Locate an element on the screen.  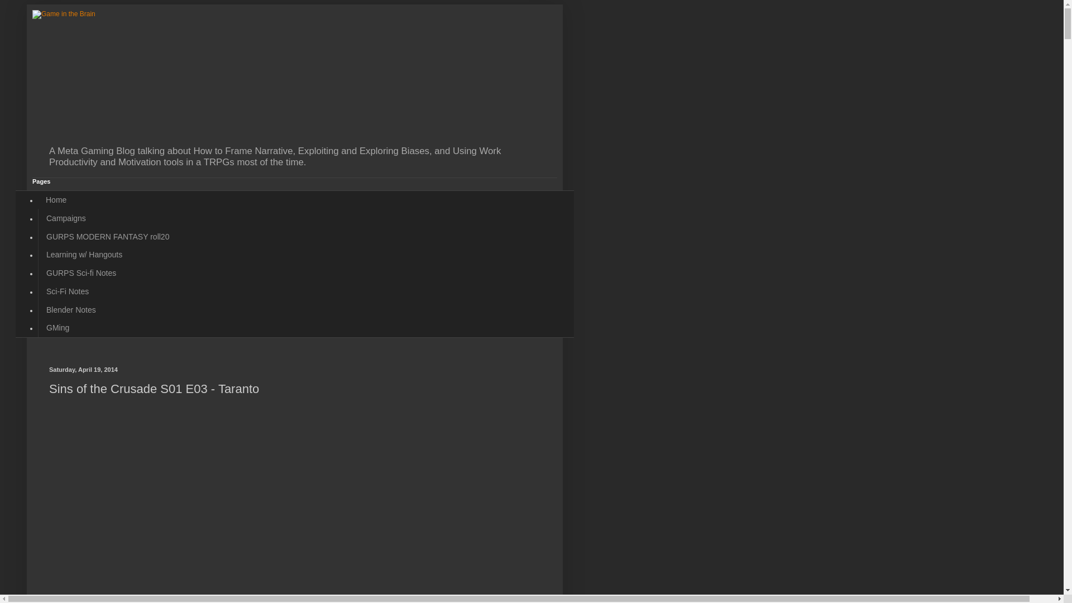
GURPS MODERN FANTASY roll20 is located at coordinates (107, 236).